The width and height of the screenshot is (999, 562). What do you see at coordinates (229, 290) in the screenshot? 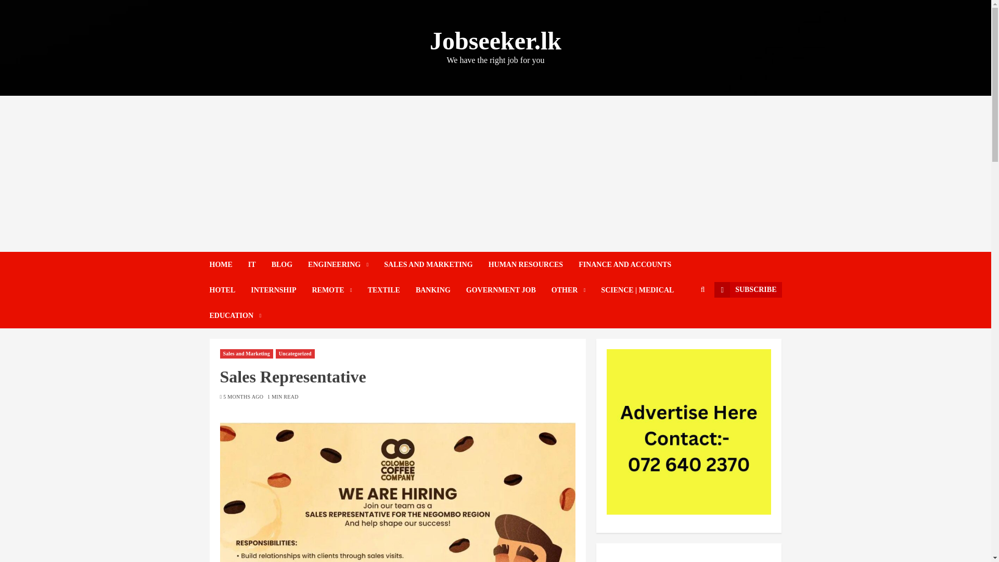
I see `HOTEL` at bounding box center [229, 290].